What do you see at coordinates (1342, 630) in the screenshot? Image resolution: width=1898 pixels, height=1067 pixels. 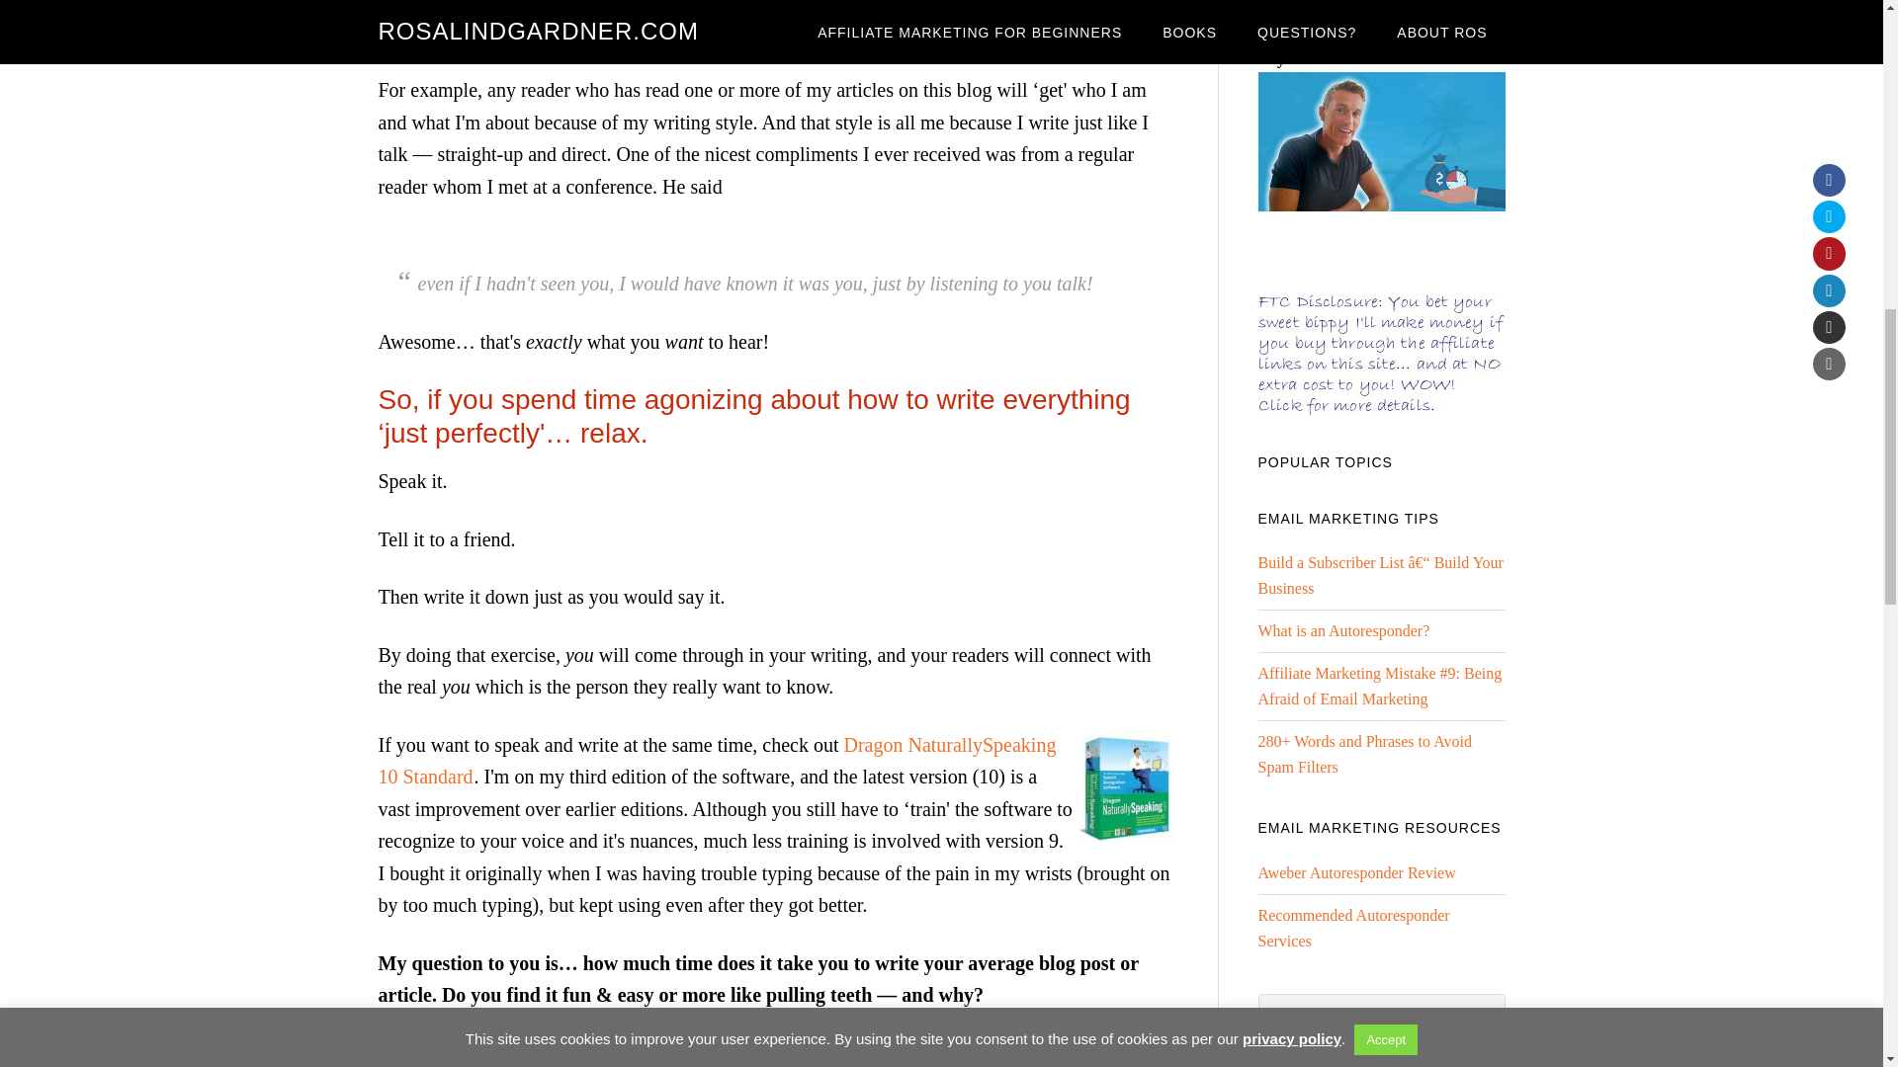 I see `What is an Autoresponder?` at bounding box center [1342, 630].